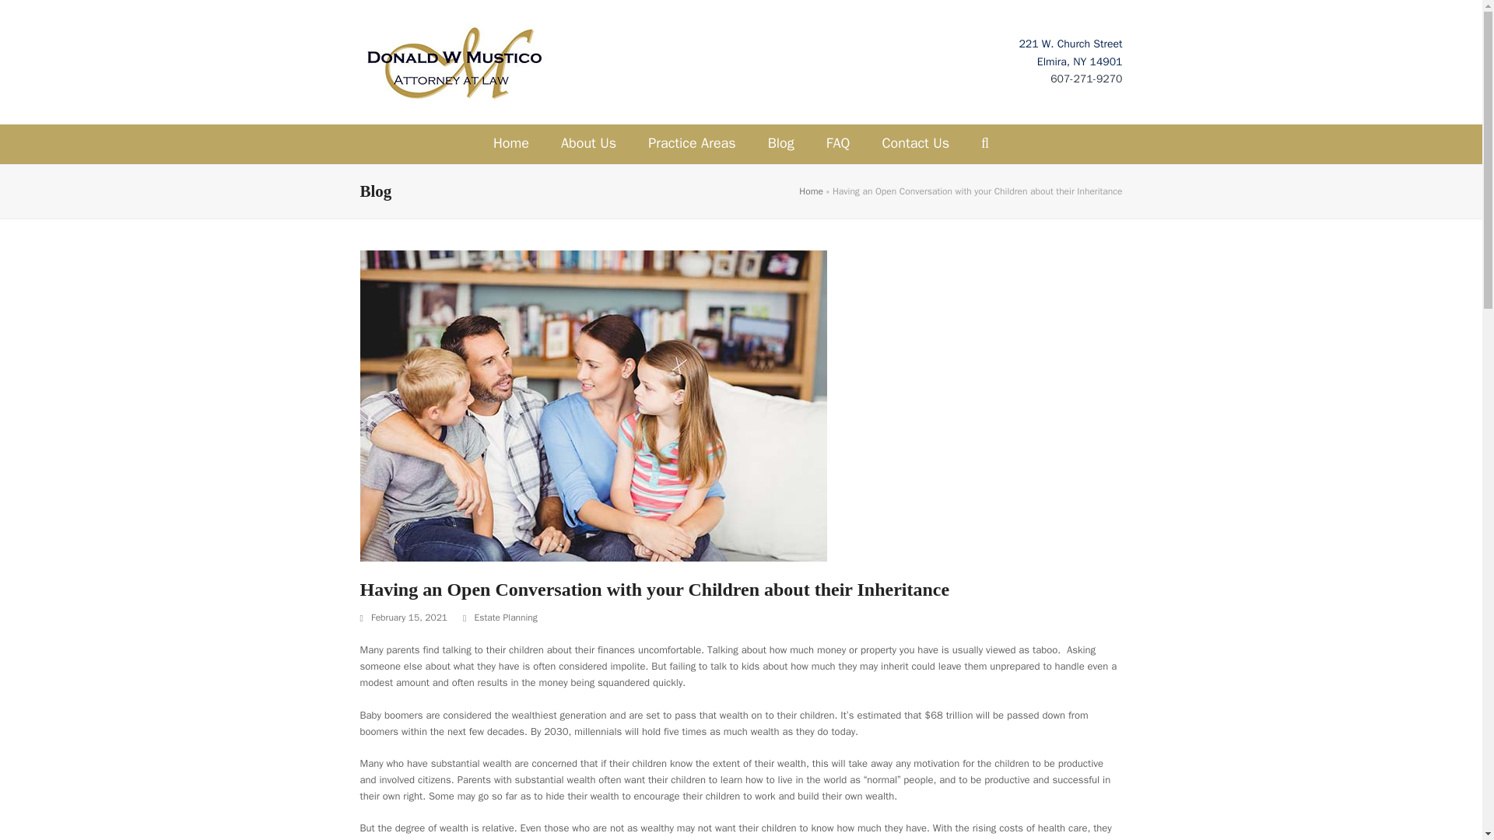 The width and height of the screenshot is (1494, 840). What do you see at coordinates (839, 144) in the screenshot?
I see `FAQ` at bounding box center [839, 144].